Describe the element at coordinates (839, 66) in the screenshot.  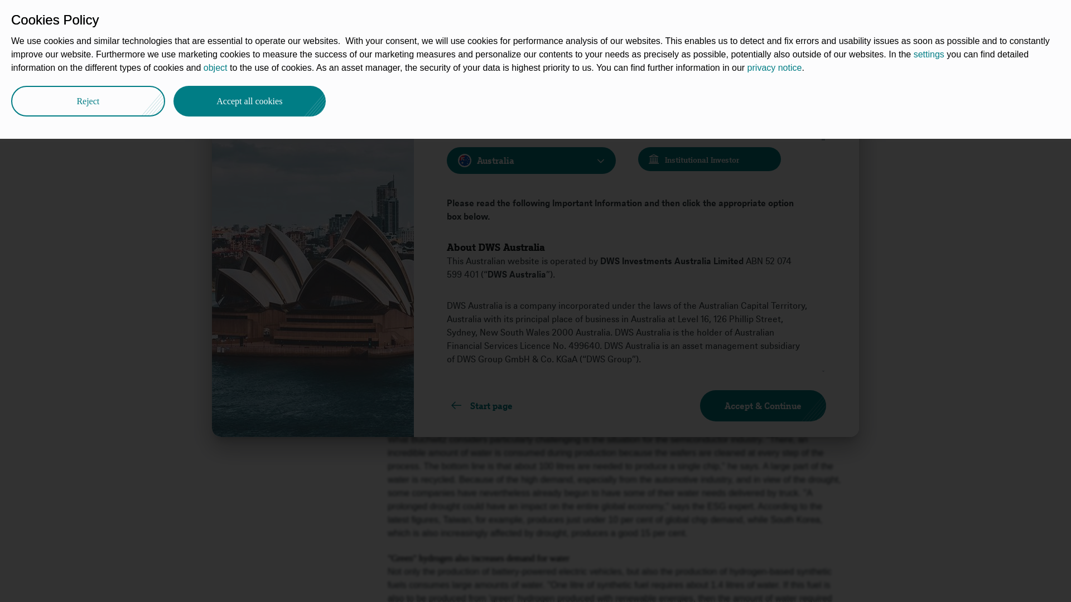
I see `Share` at that location.